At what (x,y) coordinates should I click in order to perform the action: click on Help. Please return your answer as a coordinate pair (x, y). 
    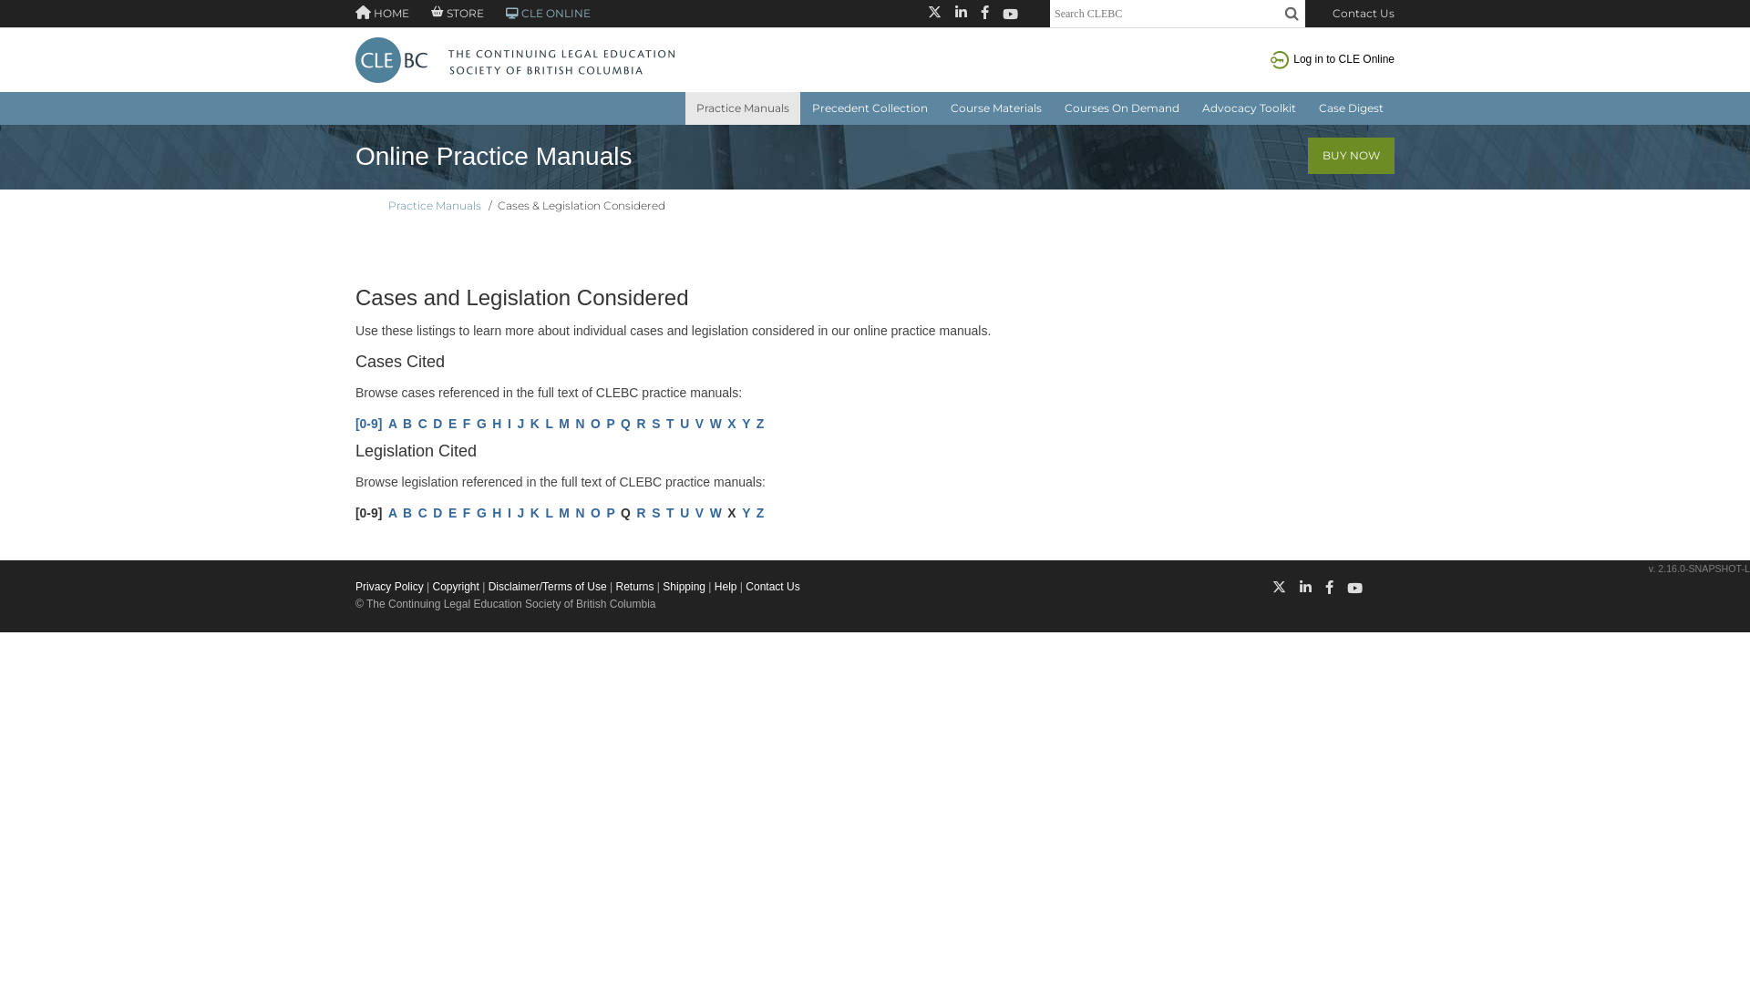
    Looking at the image, I should click on (726, 587).